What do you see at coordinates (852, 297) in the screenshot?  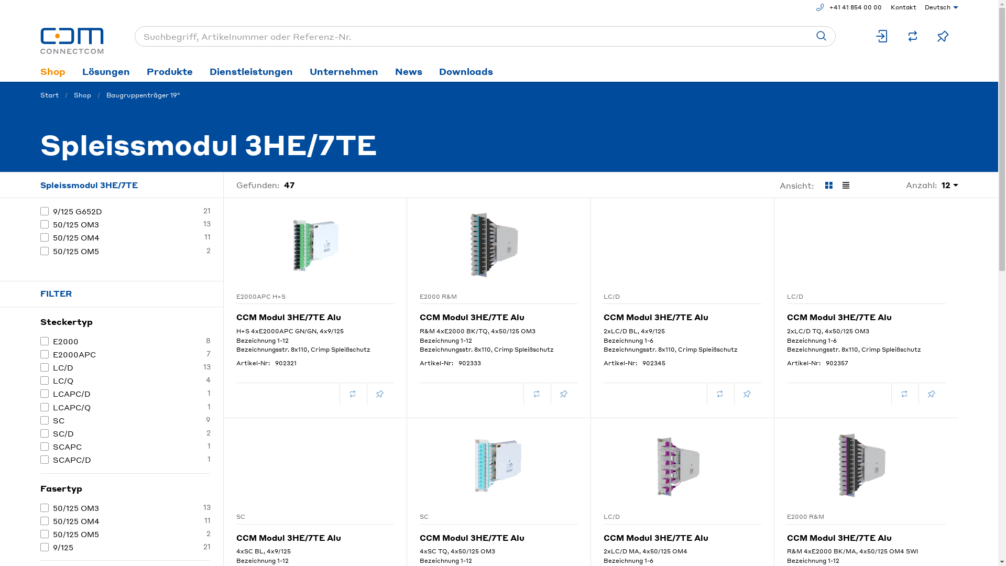 I see `LC/D` at bounding box center [852, 297].